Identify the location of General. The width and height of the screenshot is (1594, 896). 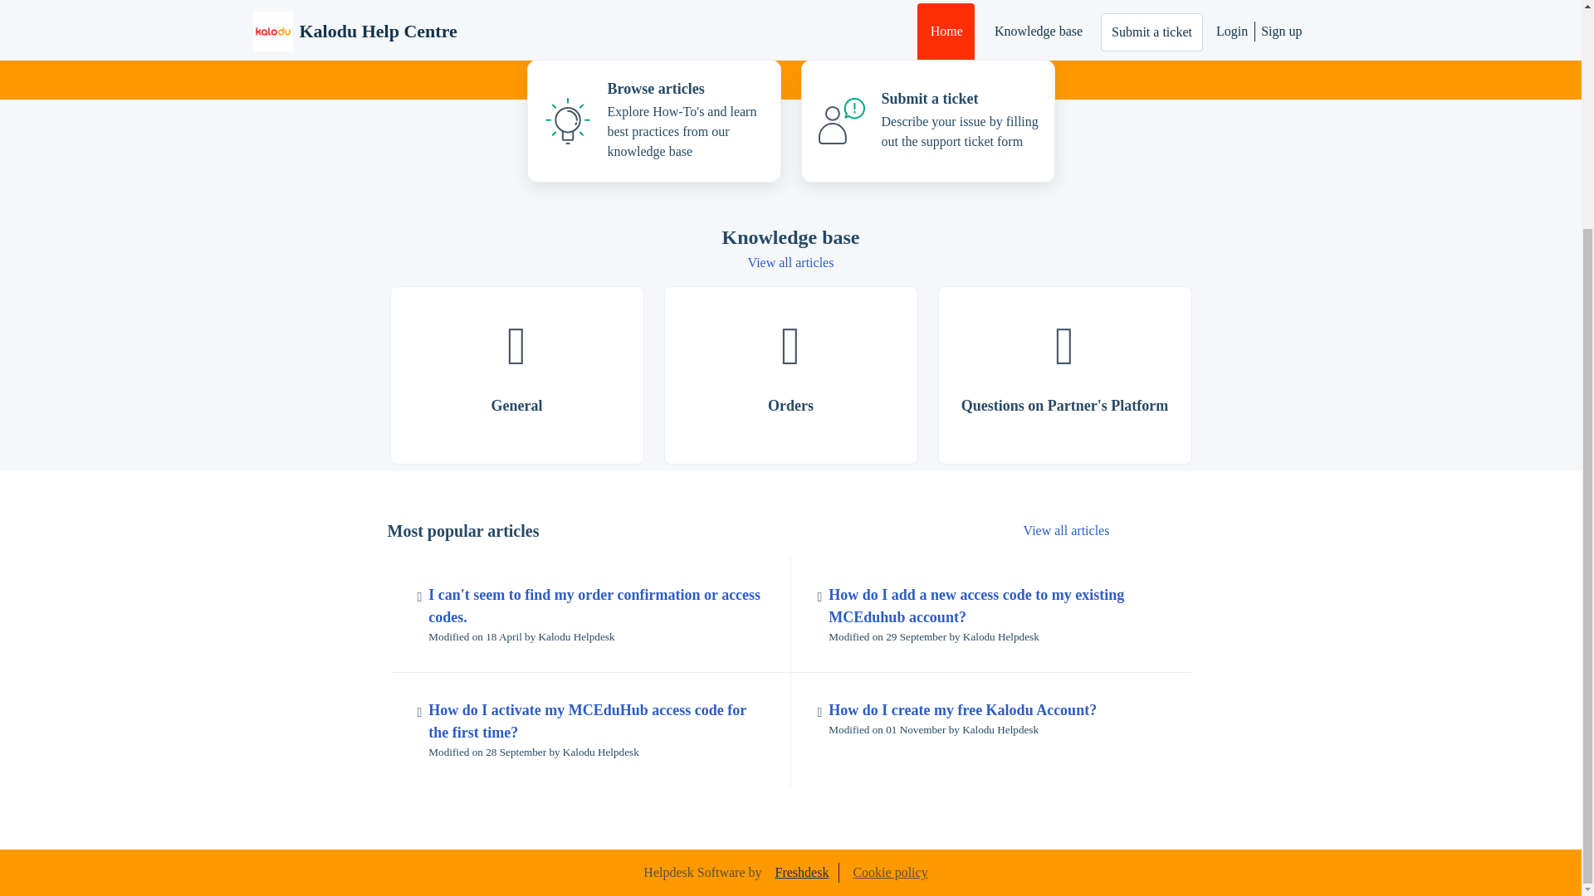
(516, 375).